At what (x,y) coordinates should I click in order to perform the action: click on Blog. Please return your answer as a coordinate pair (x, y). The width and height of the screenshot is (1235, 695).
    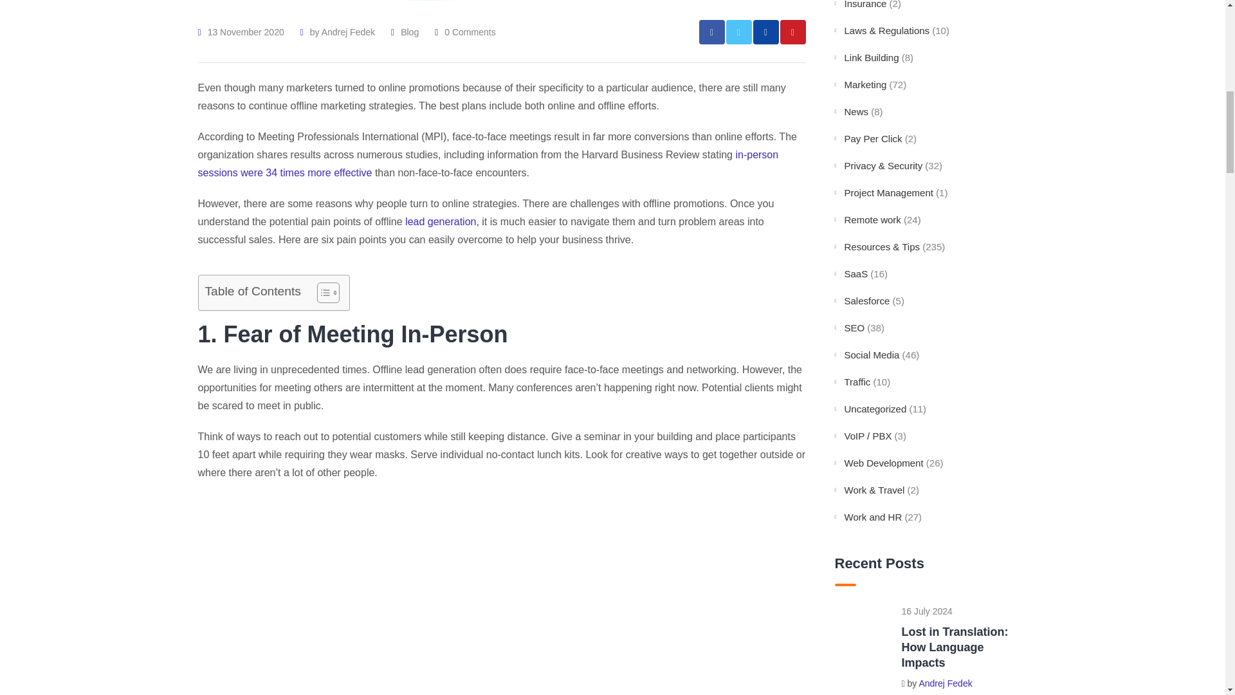
    Looking at the image, I should click on (409, 32).